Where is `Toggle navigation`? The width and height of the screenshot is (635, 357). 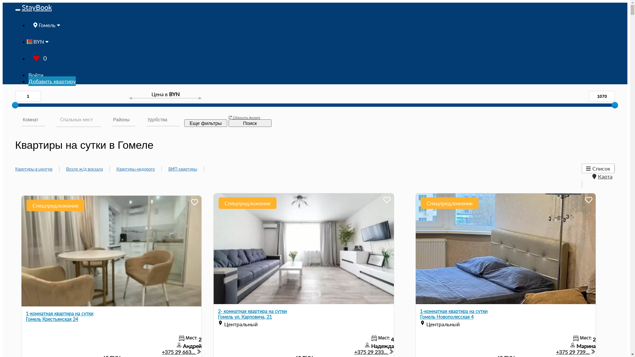 Toggle navigation is located at coordinates (18, 10).